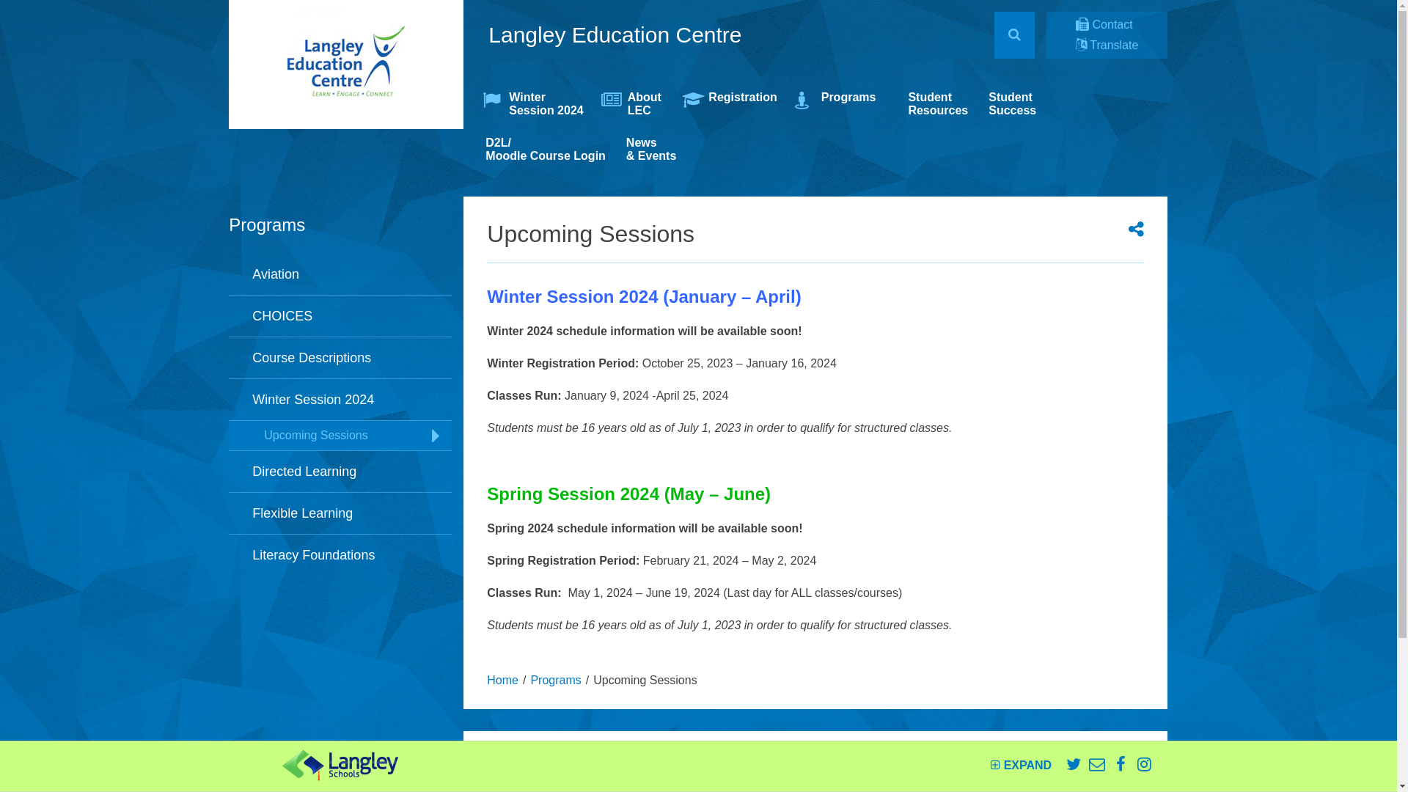 This screenshot has height=792, width=1408. I want to click on  EXPAND, so click(1021, 766).